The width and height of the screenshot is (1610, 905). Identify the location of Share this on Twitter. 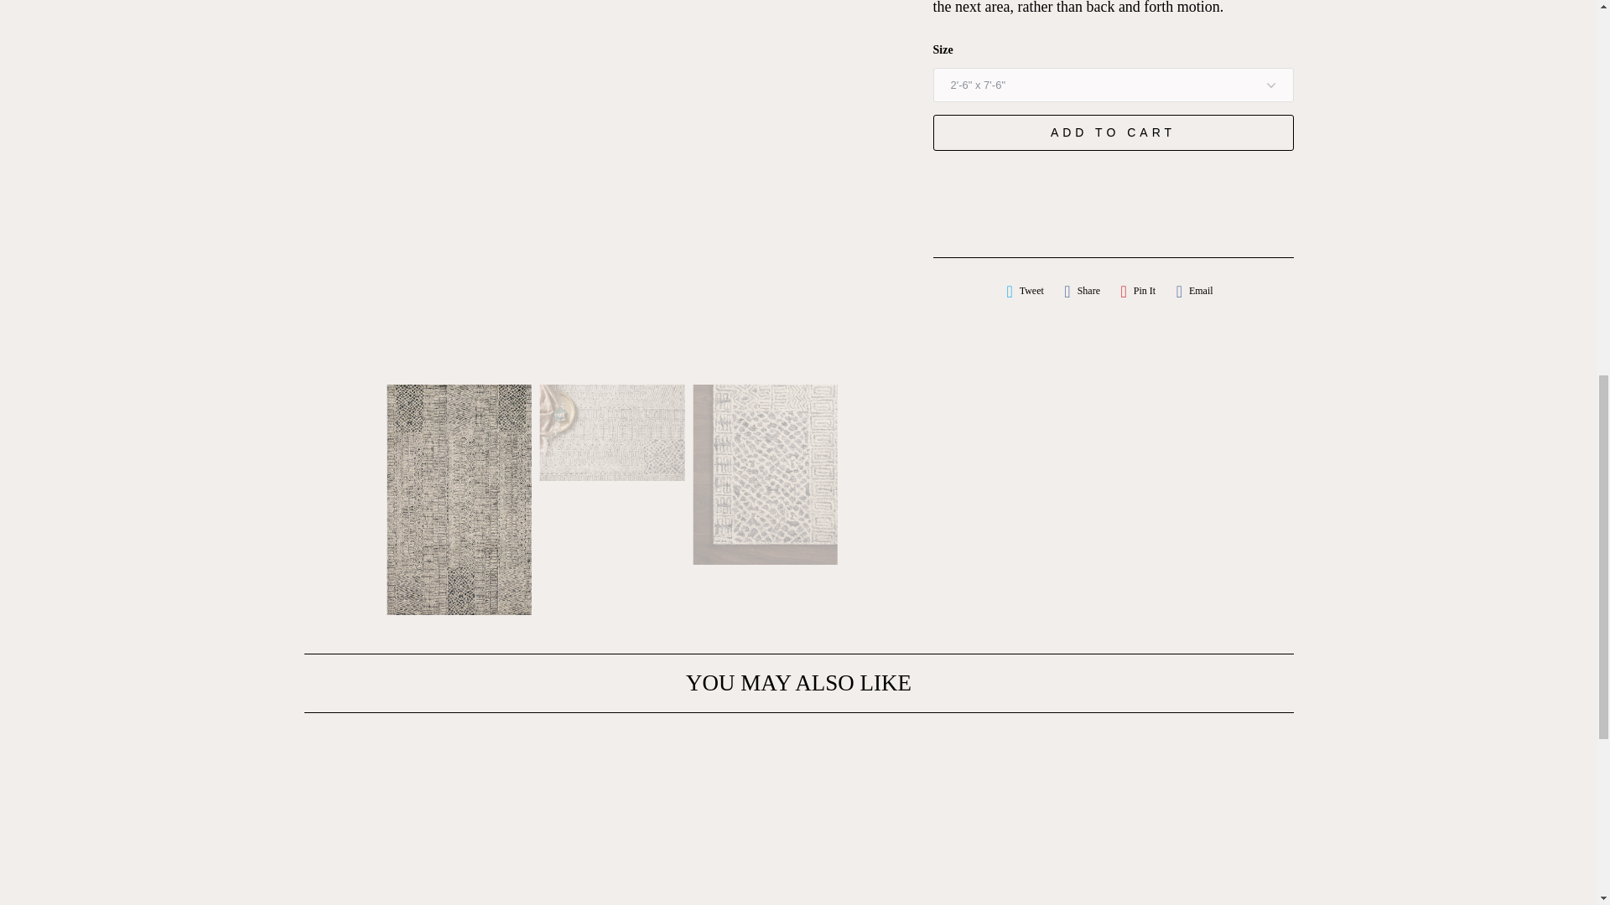
(1025, 290).